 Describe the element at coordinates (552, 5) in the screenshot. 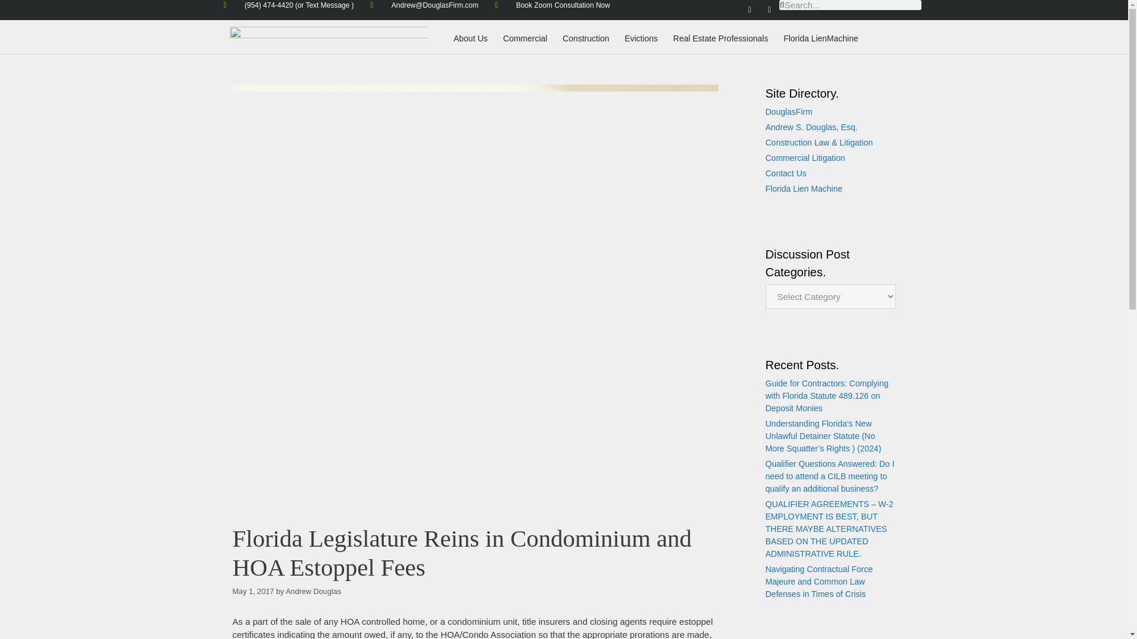

I see `Book Zoom Consultation Now` at that location.